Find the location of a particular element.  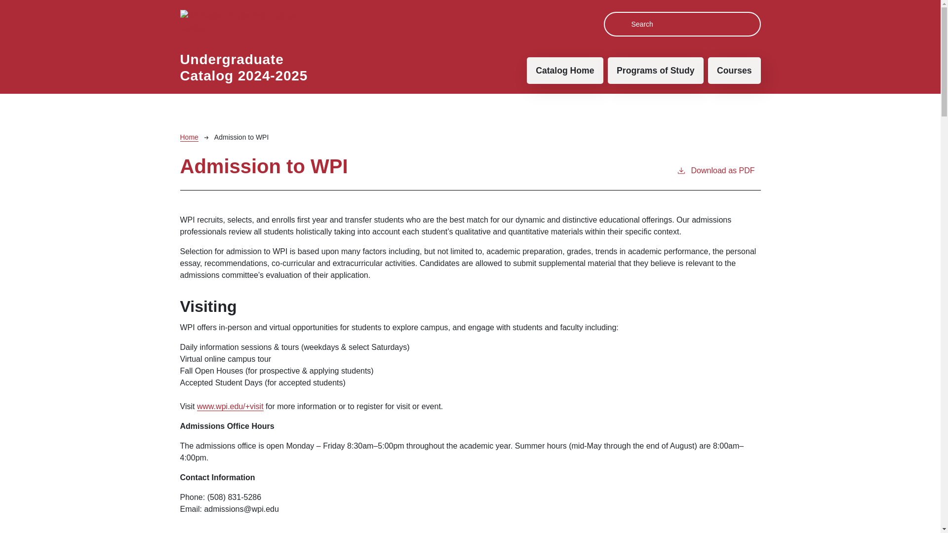

Catalog Home is located at coordinates (565, 70).